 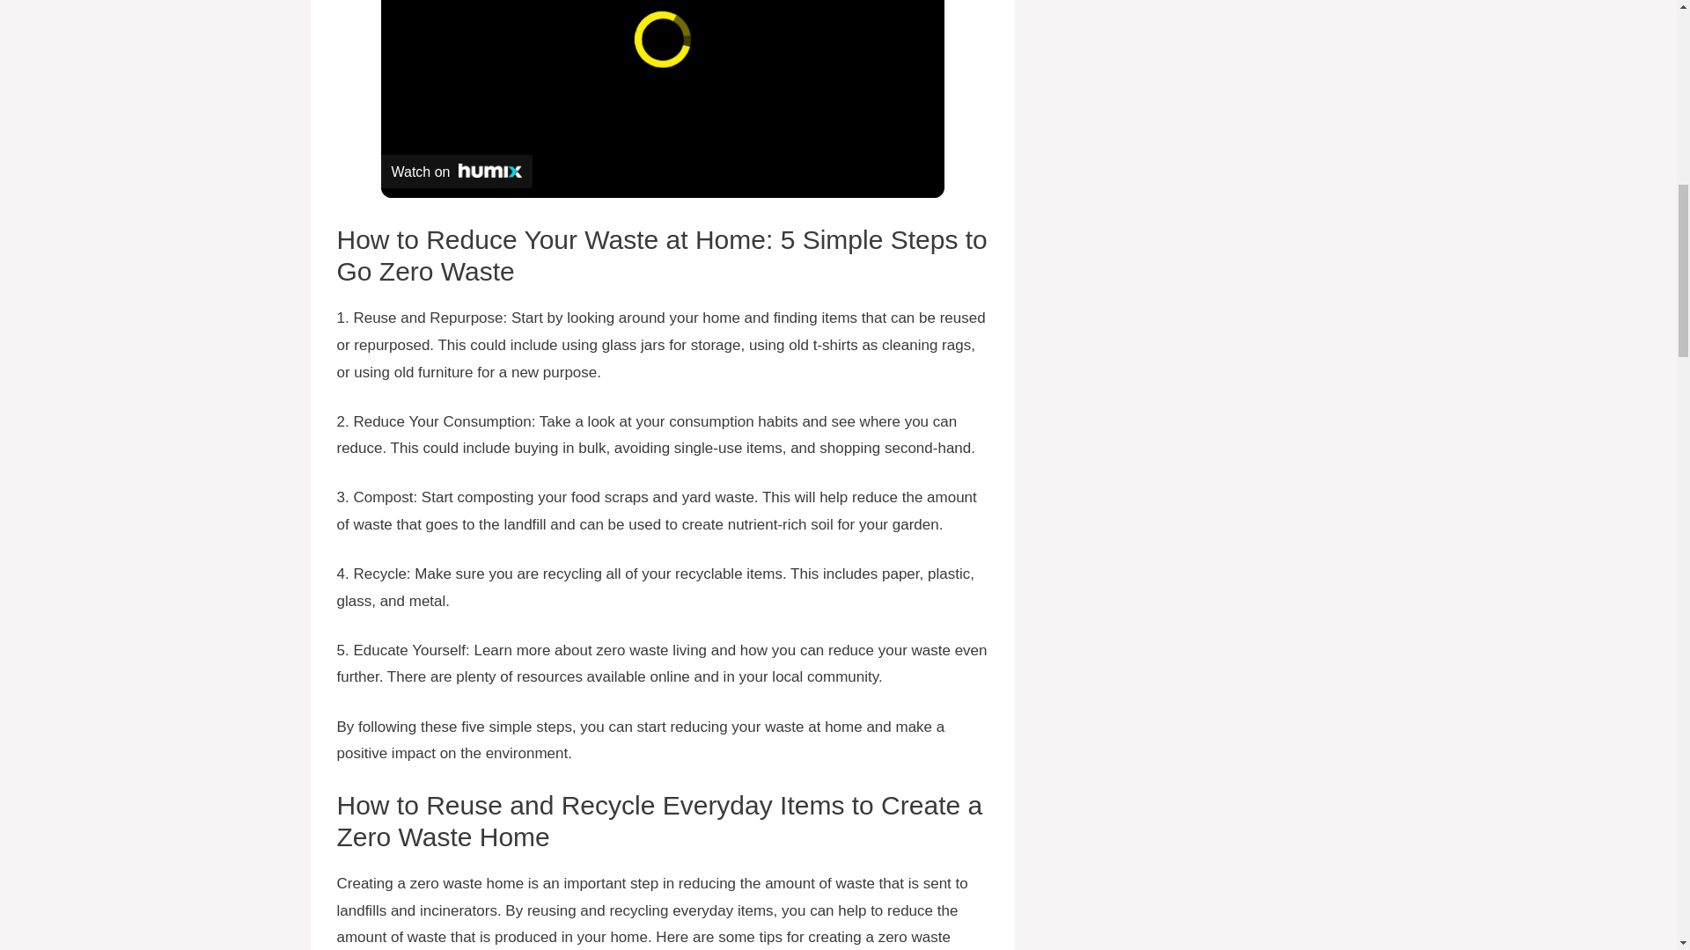 What do you see at coordinates (456, 171) in the screenshot?
I see `Watch on` at bounding box center [456, 171].